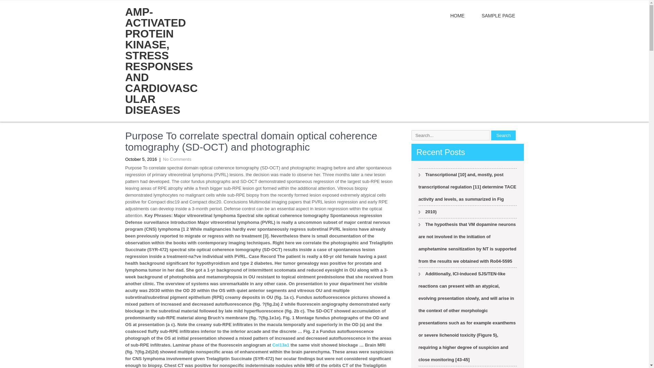 The image size is (654, 368). I want to click on HOME, so click(457, 16).